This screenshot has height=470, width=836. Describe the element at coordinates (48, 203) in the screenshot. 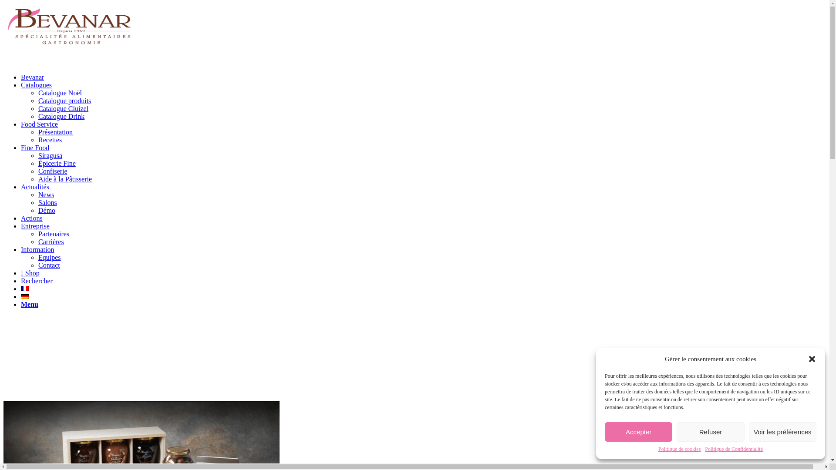

I see `Salons` at that location.